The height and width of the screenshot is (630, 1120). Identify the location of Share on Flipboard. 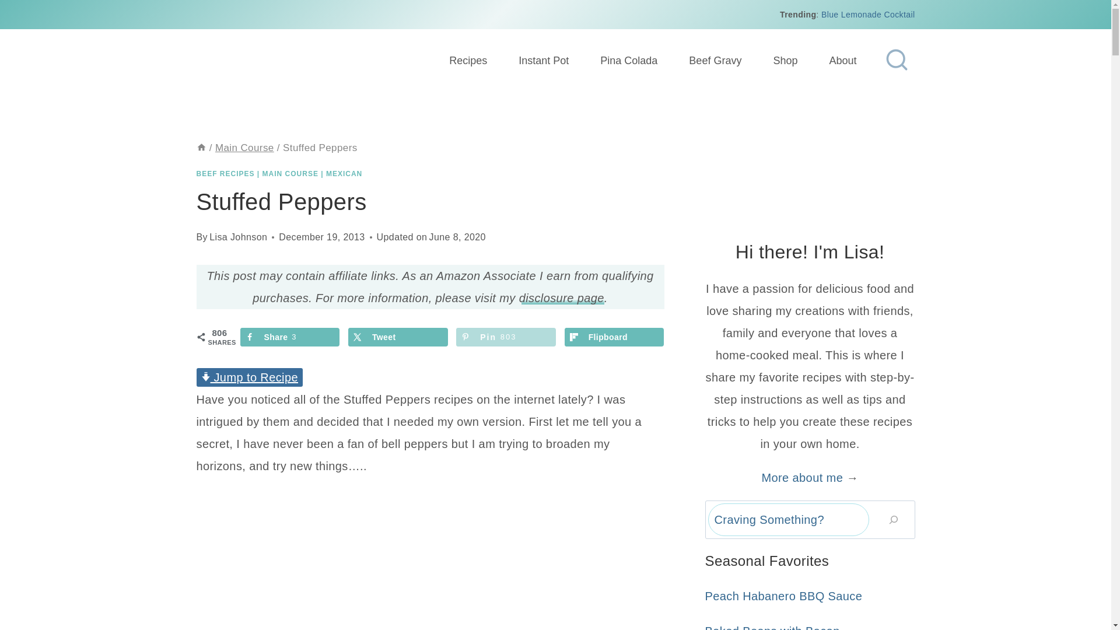
(238, 237).